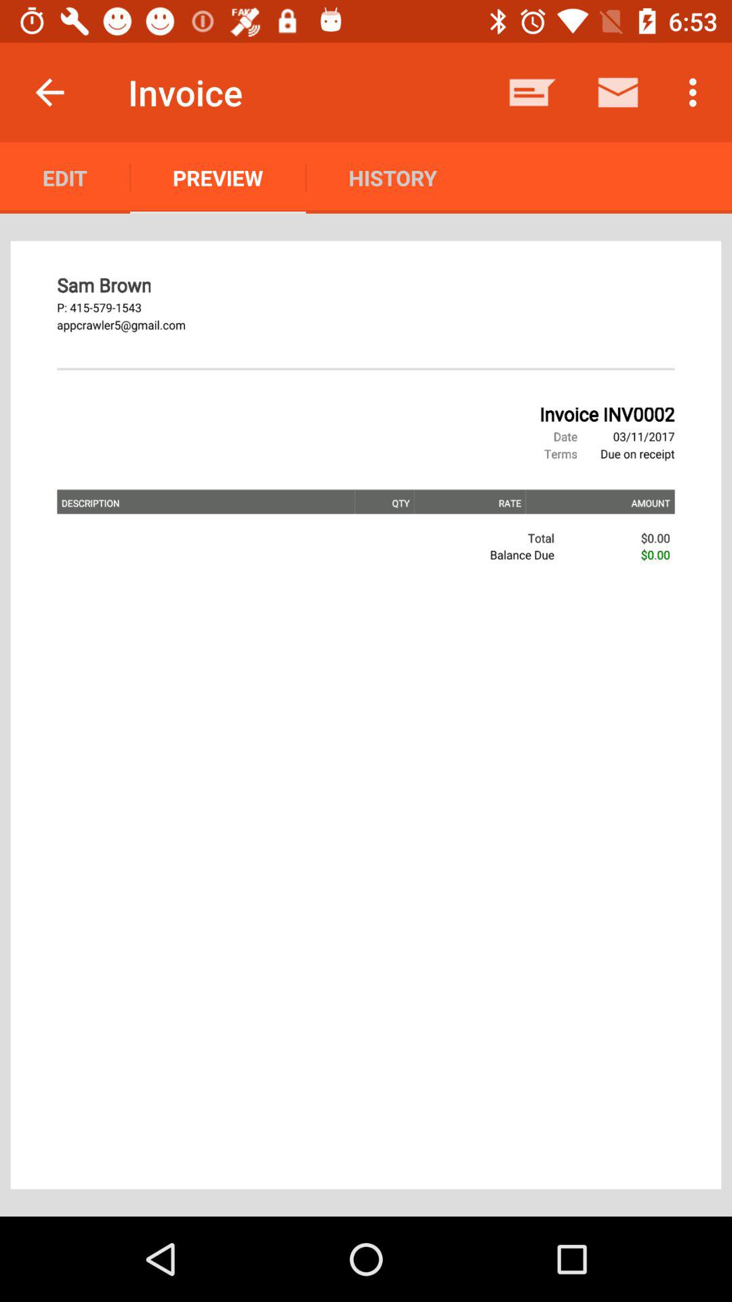 Image resolution: width=732 pixels, height=1302 pixels. What do you see at coordinates (533, 92) in the screenshot?
I see `choose app to the right of the history app` at bounding box center [533, 92].